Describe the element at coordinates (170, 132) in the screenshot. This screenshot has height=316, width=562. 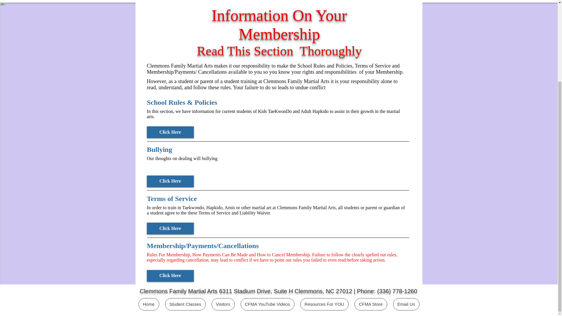
I see `Click Here` at that location.